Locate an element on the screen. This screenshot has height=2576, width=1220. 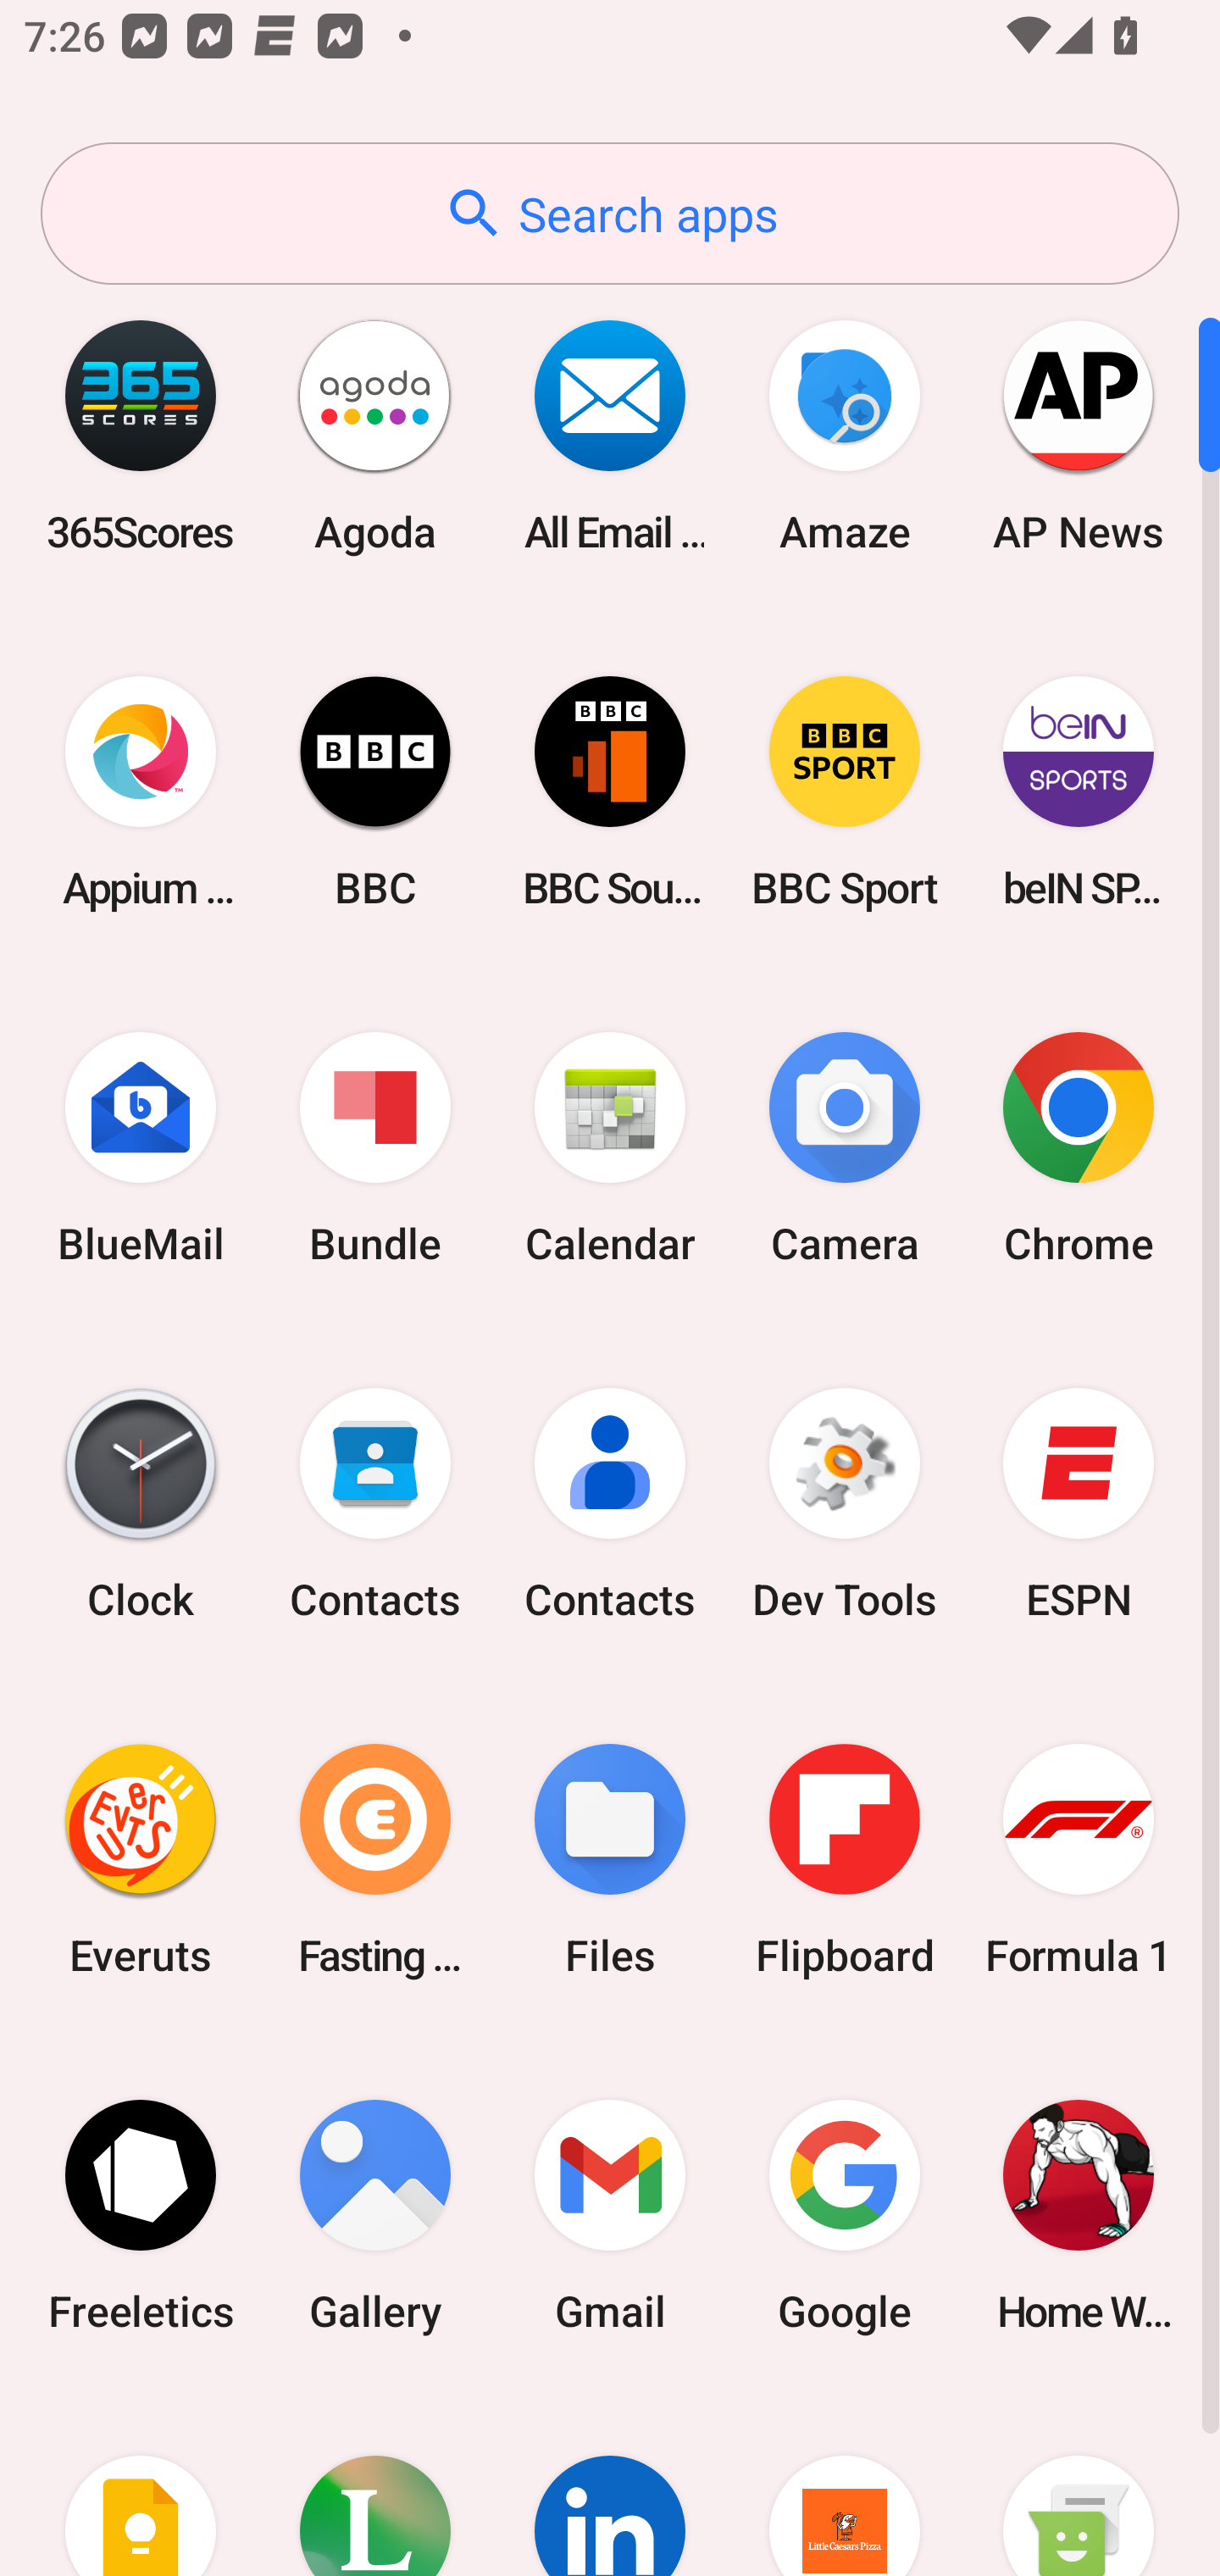
Formula 1 is located at coordinates (1079, 1859).